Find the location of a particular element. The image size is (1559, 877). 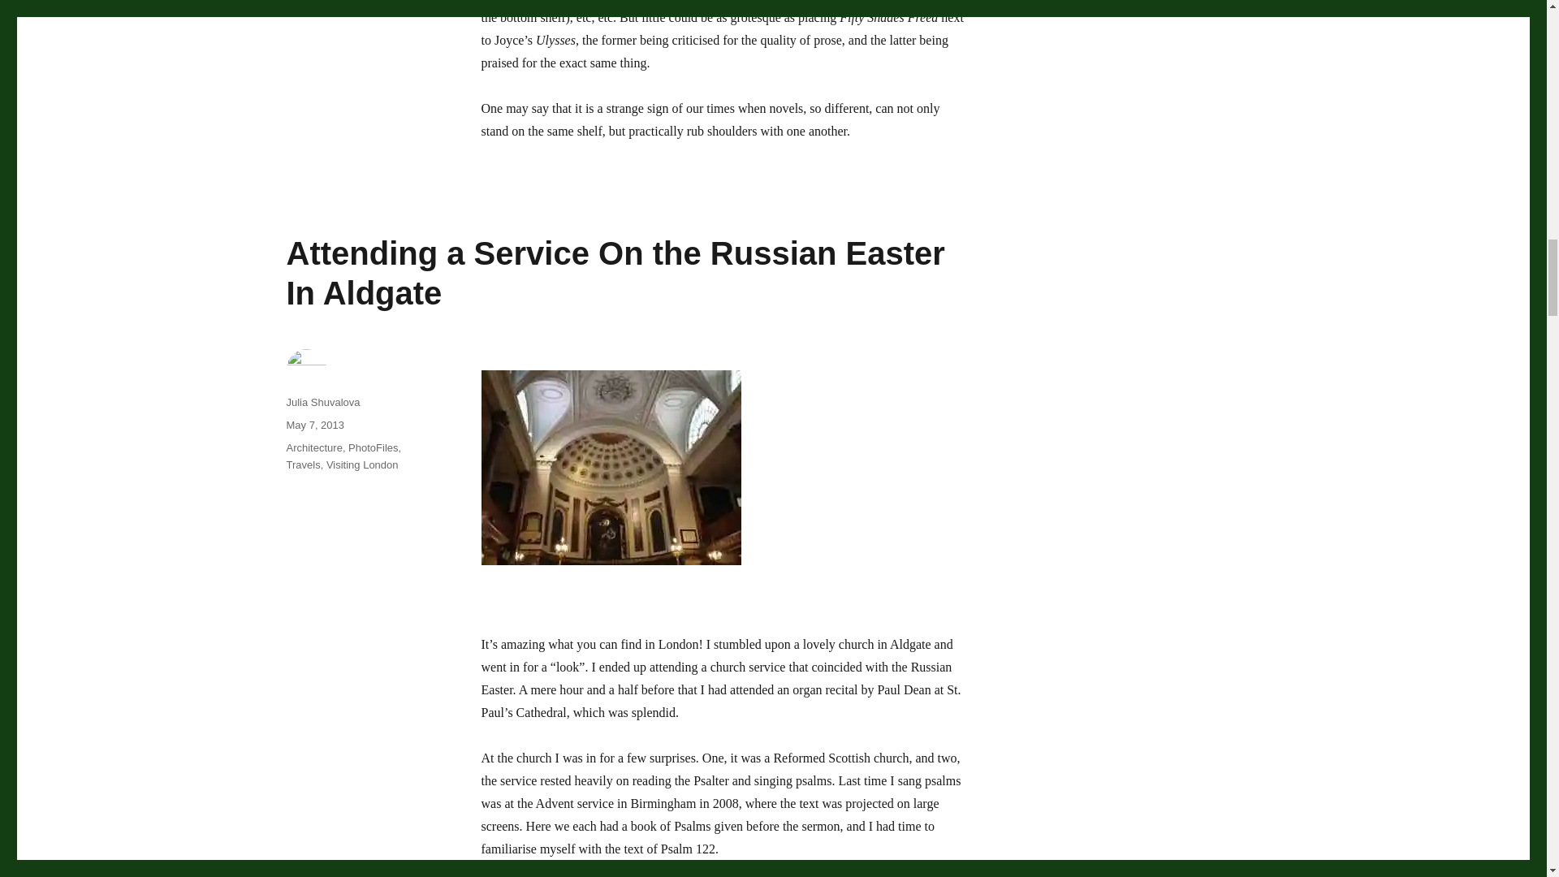

Architecture is located at coordinates (313, 448).